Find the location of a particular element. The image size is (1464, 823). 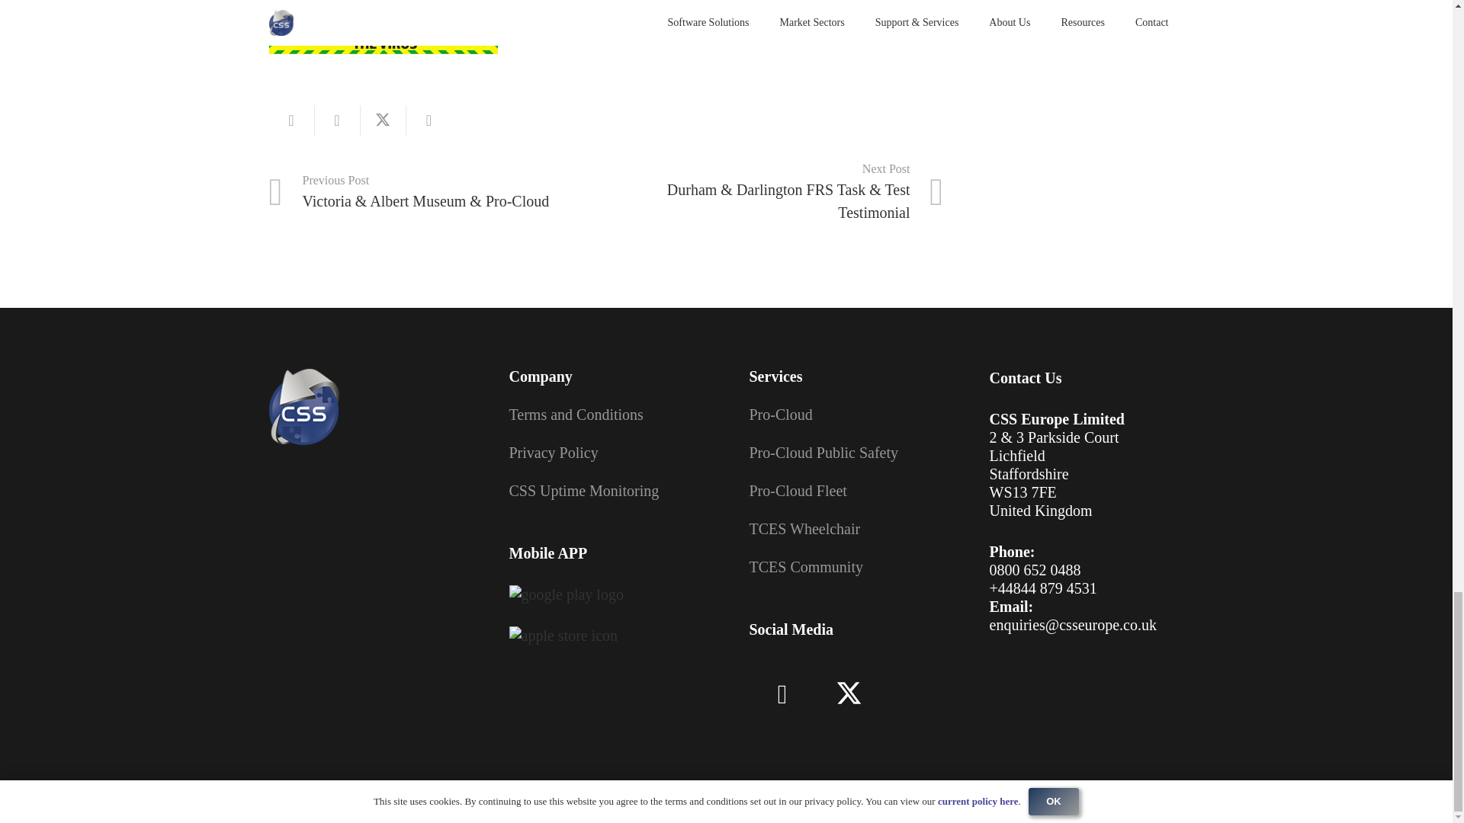

Share this is located at coordinates (337, 120).